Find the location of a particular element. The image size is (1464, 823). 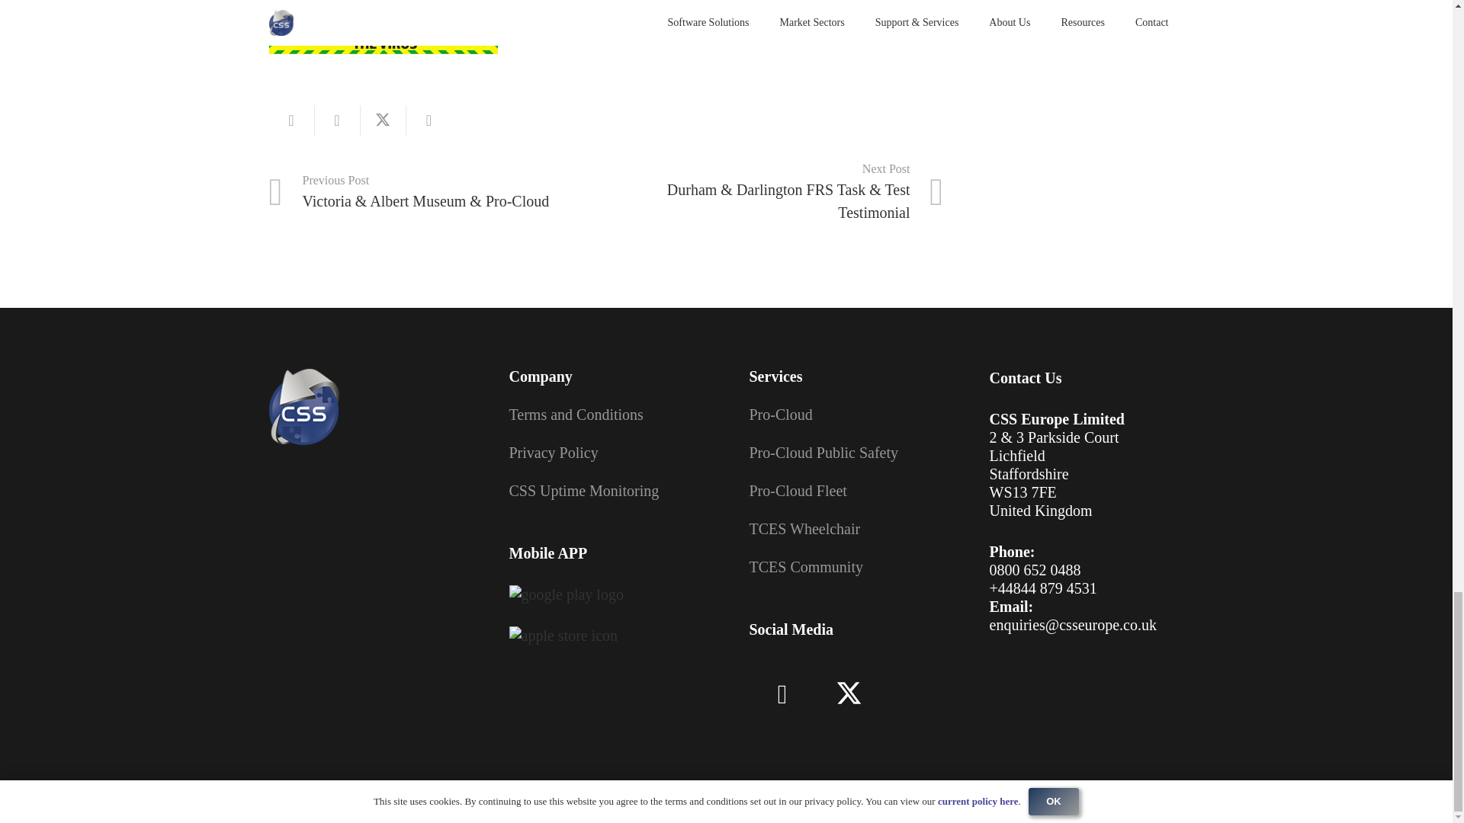

Share this is located at coordinates (337, 120).